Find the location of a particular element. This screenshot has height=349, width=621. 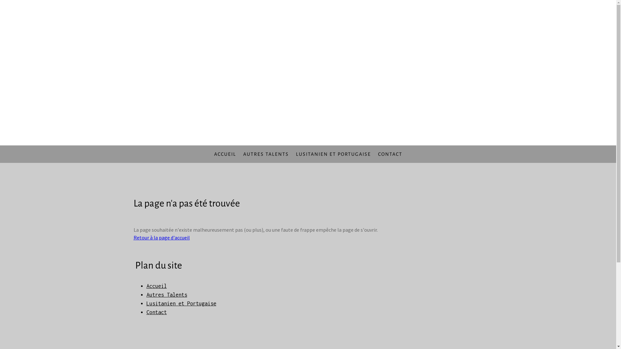

Accueil is located at coordinates (157, 286).